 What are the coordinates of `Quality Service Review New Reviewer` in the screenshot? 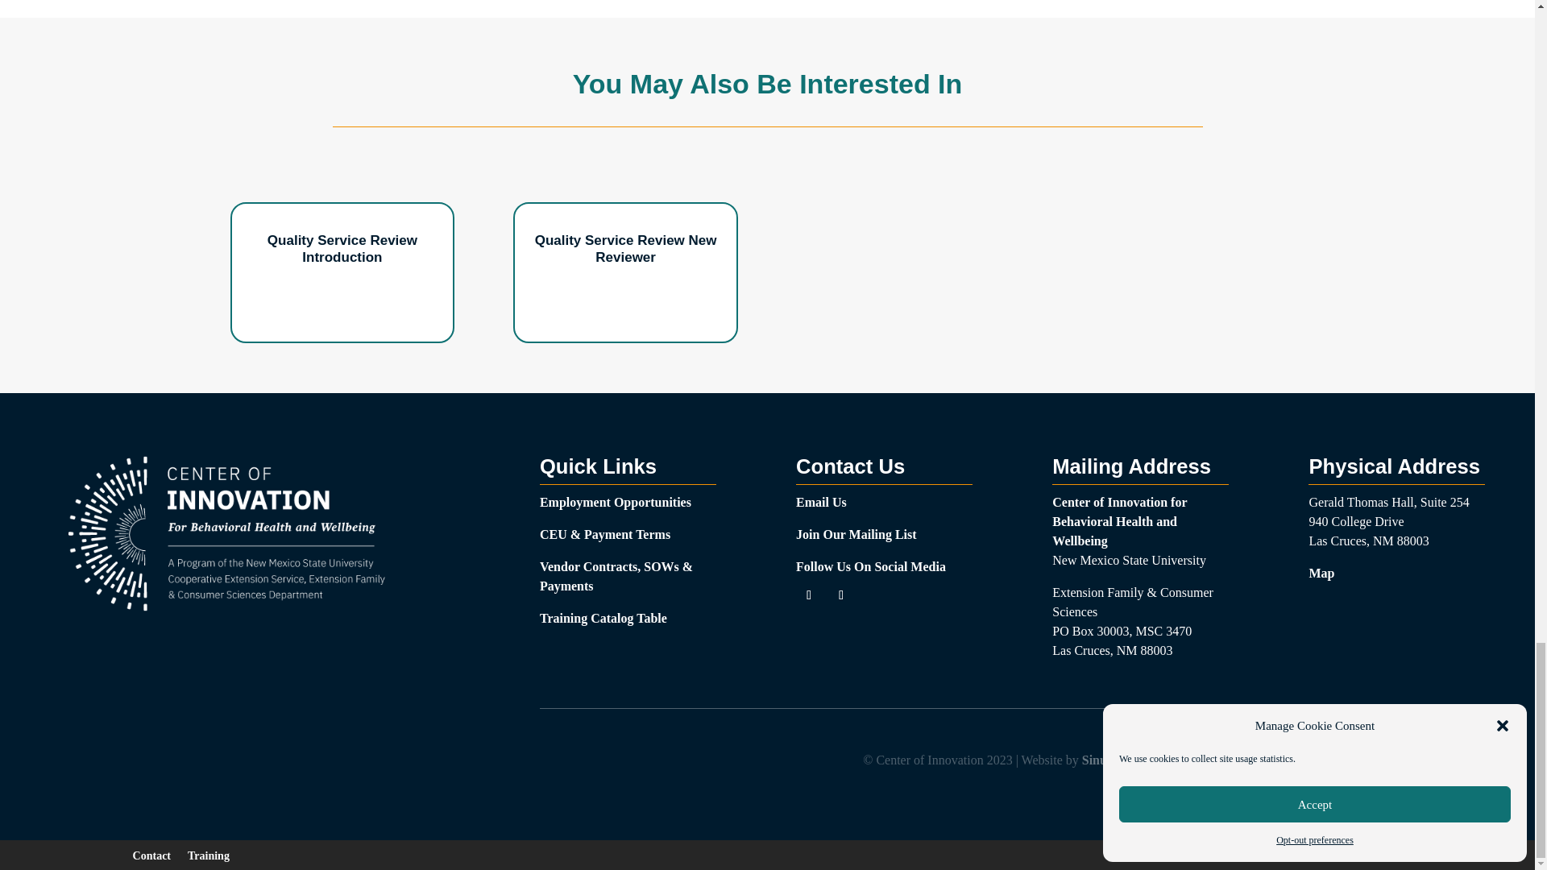 It's located at (626, 248).